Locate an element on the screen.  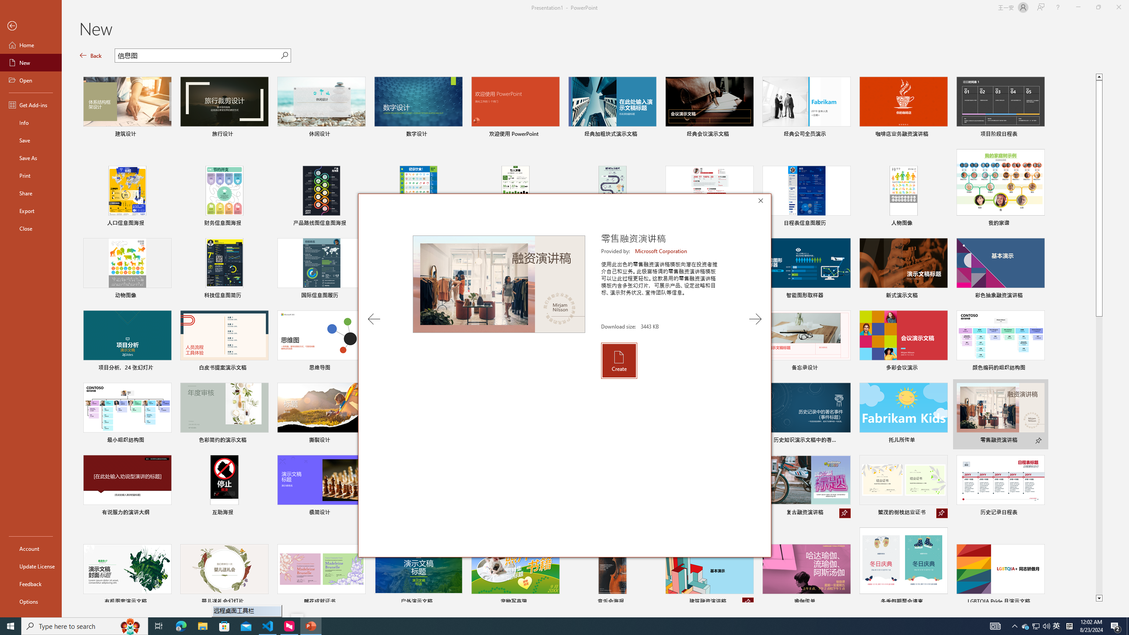
Start searching is located at coordinates (284, 56).